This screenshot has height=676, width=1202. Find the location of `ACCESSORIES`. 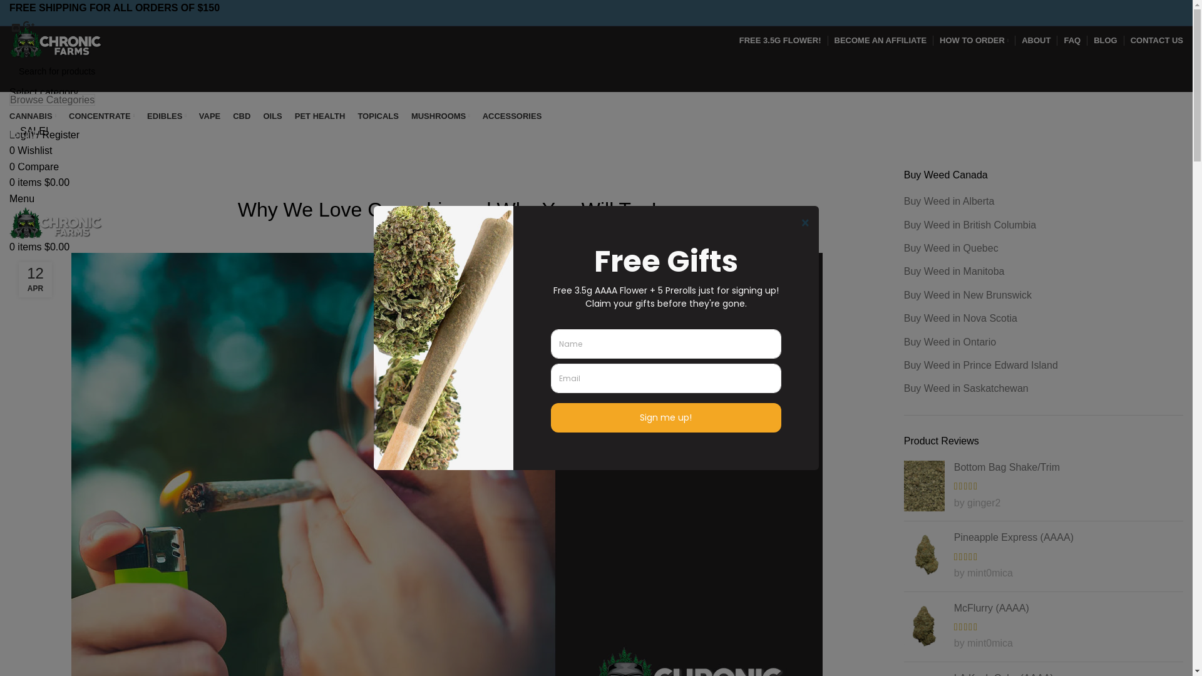

ACCESSORIES is located at coordinates (512, 116).